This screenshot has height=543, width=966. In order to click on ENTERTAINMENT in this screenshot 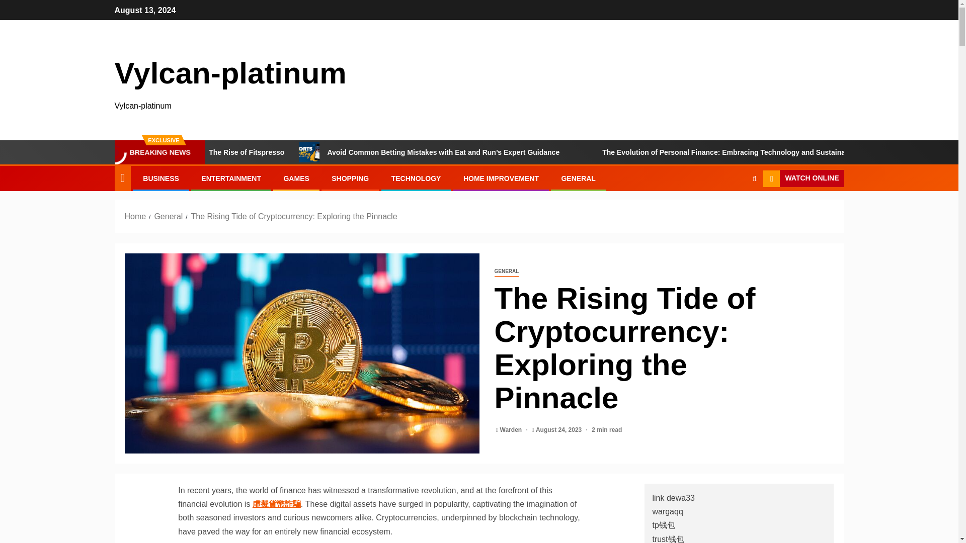, I will do `click(230, 178)`.